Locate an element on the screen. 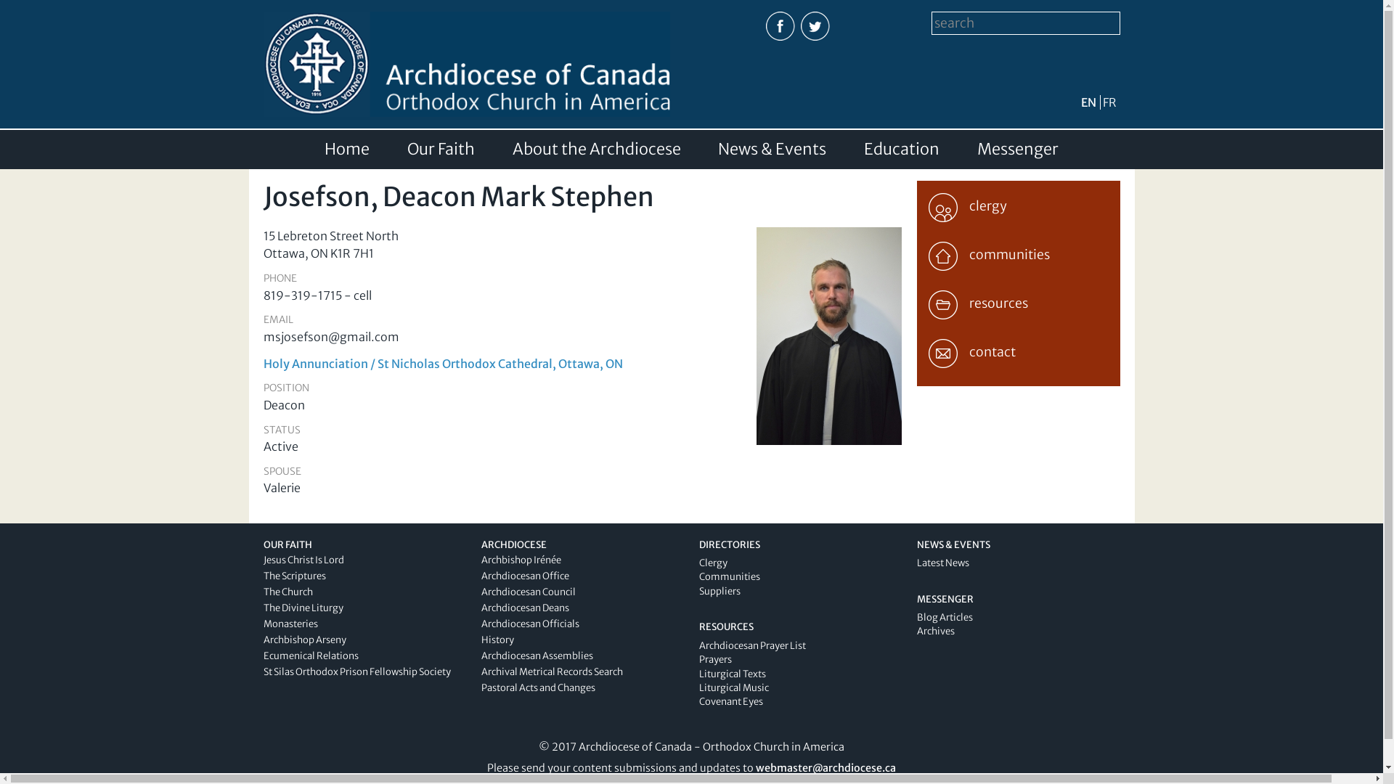 This screenshot has height=784, width=1394. Communities is located at coordinates (729, 576).